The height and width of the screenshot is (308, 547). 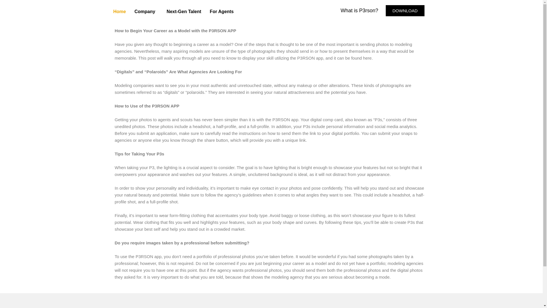 What do you see at coordinates (184, 11) in the screenshot?
I see `Next-Gen Talent` at bounding box center [184, 11].